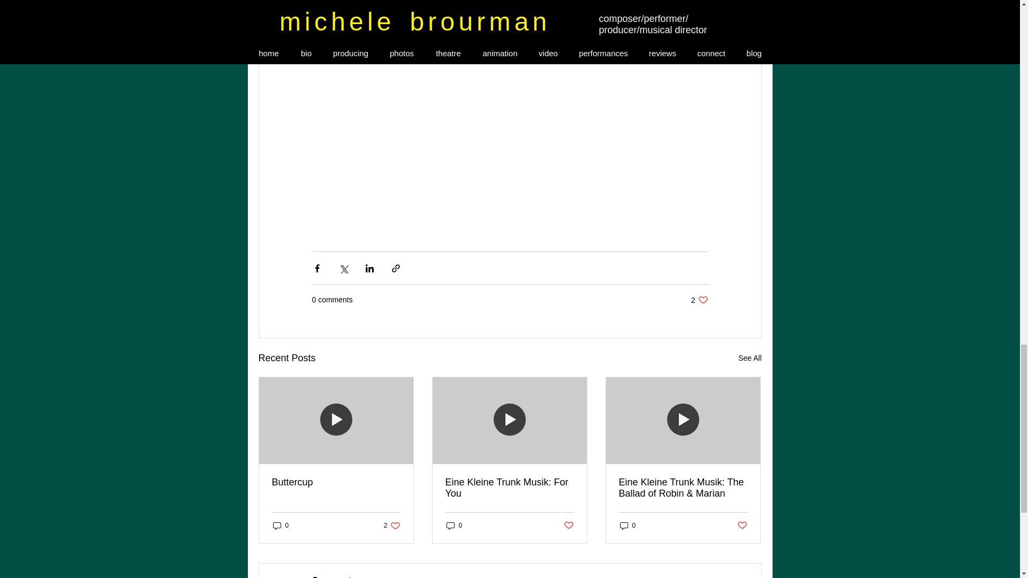  What do you see at coordinates (392, 526) in the screenshot?
I see `Post not marked as liked` at bounding box center [392, 526].